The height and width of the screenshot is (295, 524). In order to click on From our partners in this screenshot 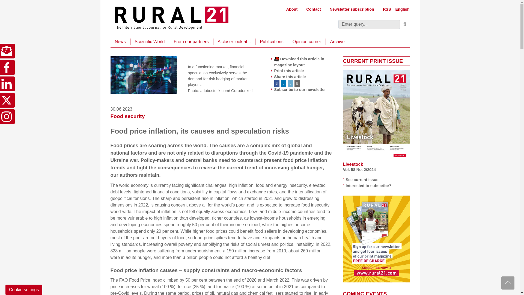, I will do `click(191, 42)`.